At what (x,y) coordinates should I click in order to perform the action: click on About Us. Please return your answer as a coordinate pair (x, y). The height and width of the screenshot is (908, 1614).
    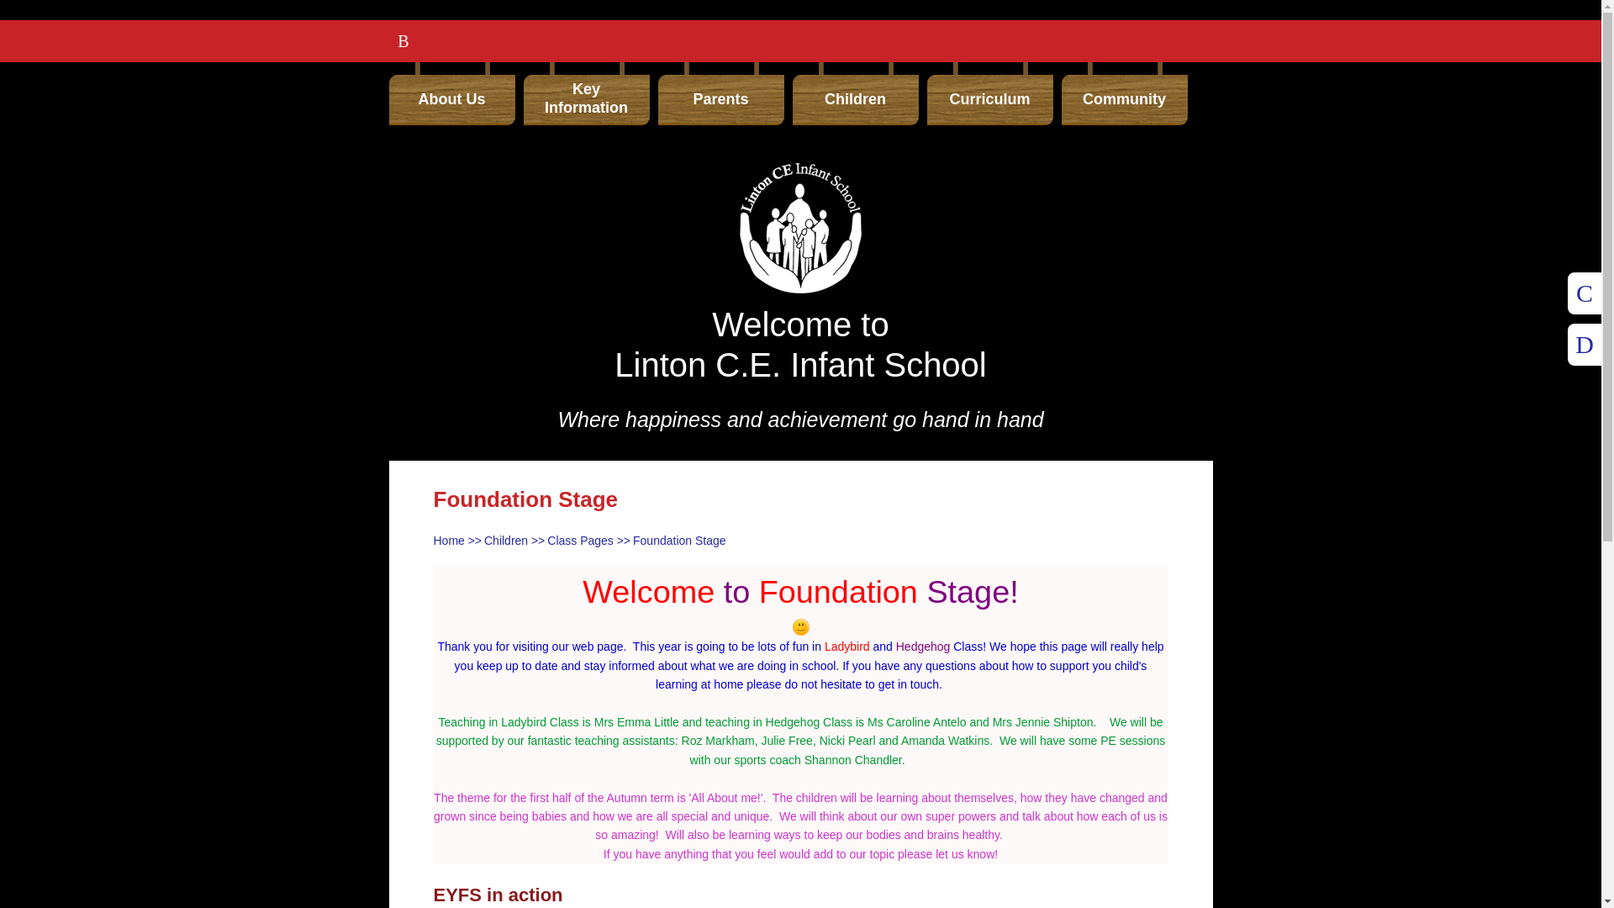
    Looking at the image, I should click on (451, 94).